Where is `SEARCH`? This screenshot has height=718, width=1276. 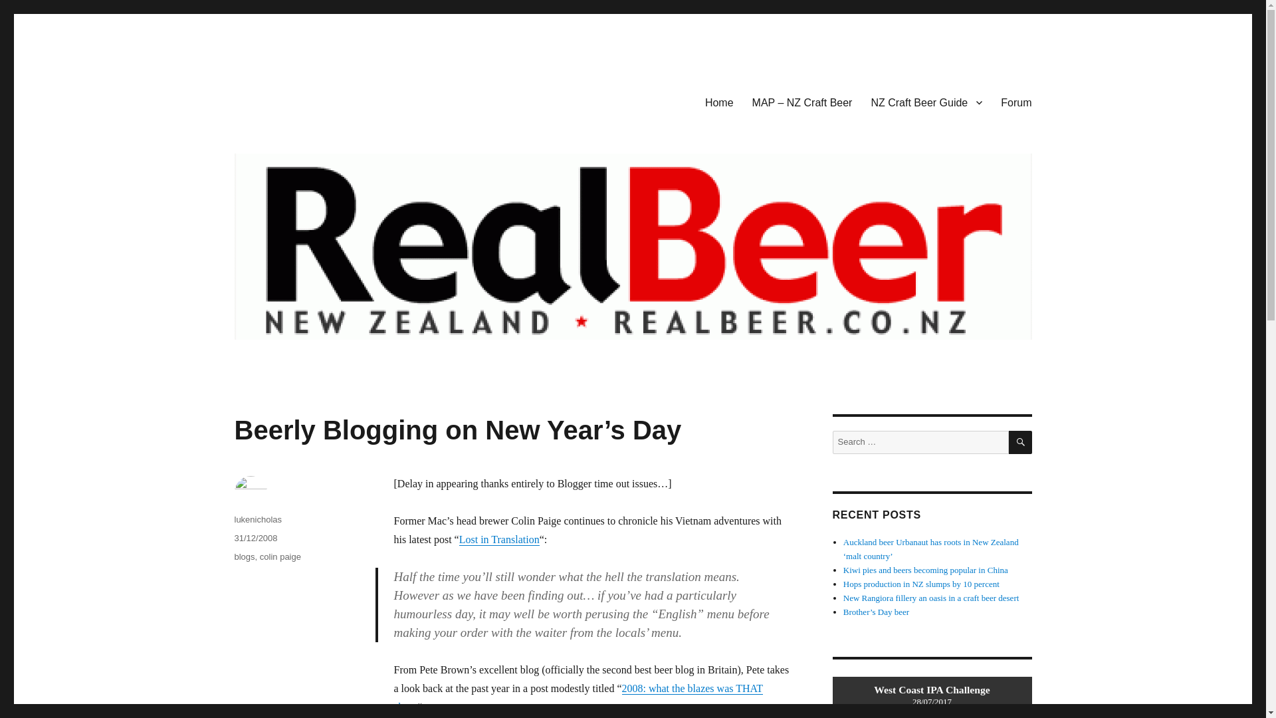 SEARCH is located at coordinates (1021, 442).